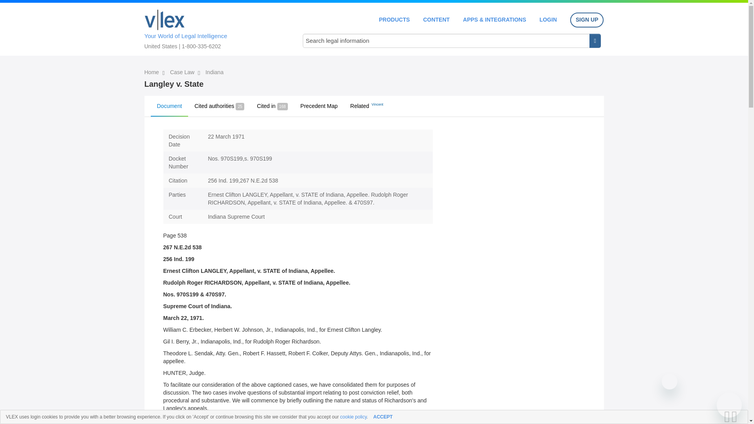 This screenshot has width=754, height=424. I want to click on PRODUCTS, so click(394, 20).